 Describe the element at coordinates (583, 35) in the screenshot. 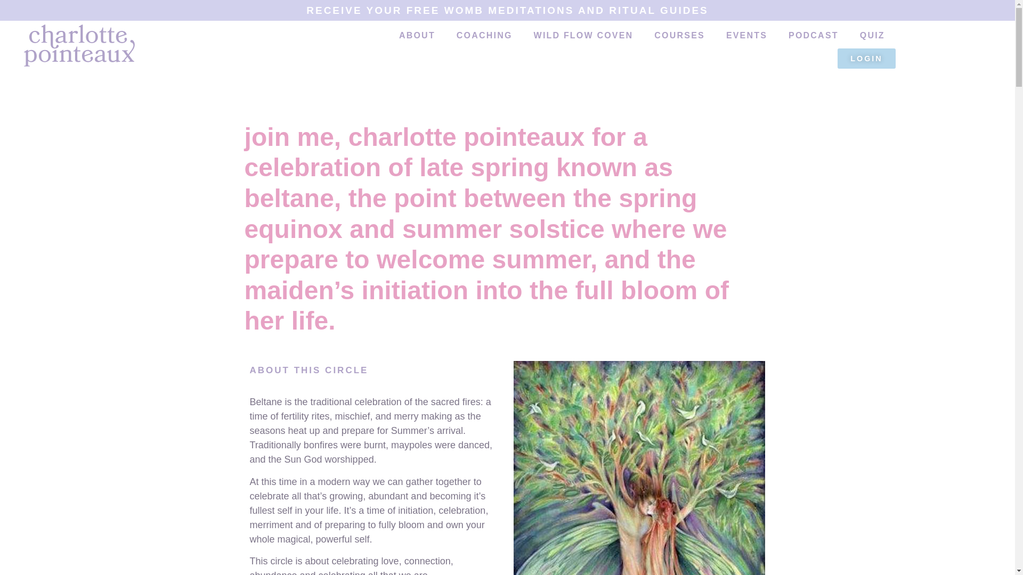

I see `WILD FLOW COVEN` at that location.